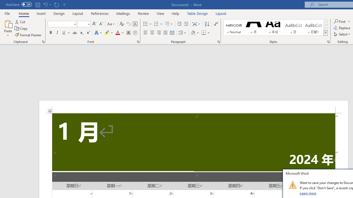  Describe the element at coordinates (41, 13) in the screenshot. I see `Insert` at that location.